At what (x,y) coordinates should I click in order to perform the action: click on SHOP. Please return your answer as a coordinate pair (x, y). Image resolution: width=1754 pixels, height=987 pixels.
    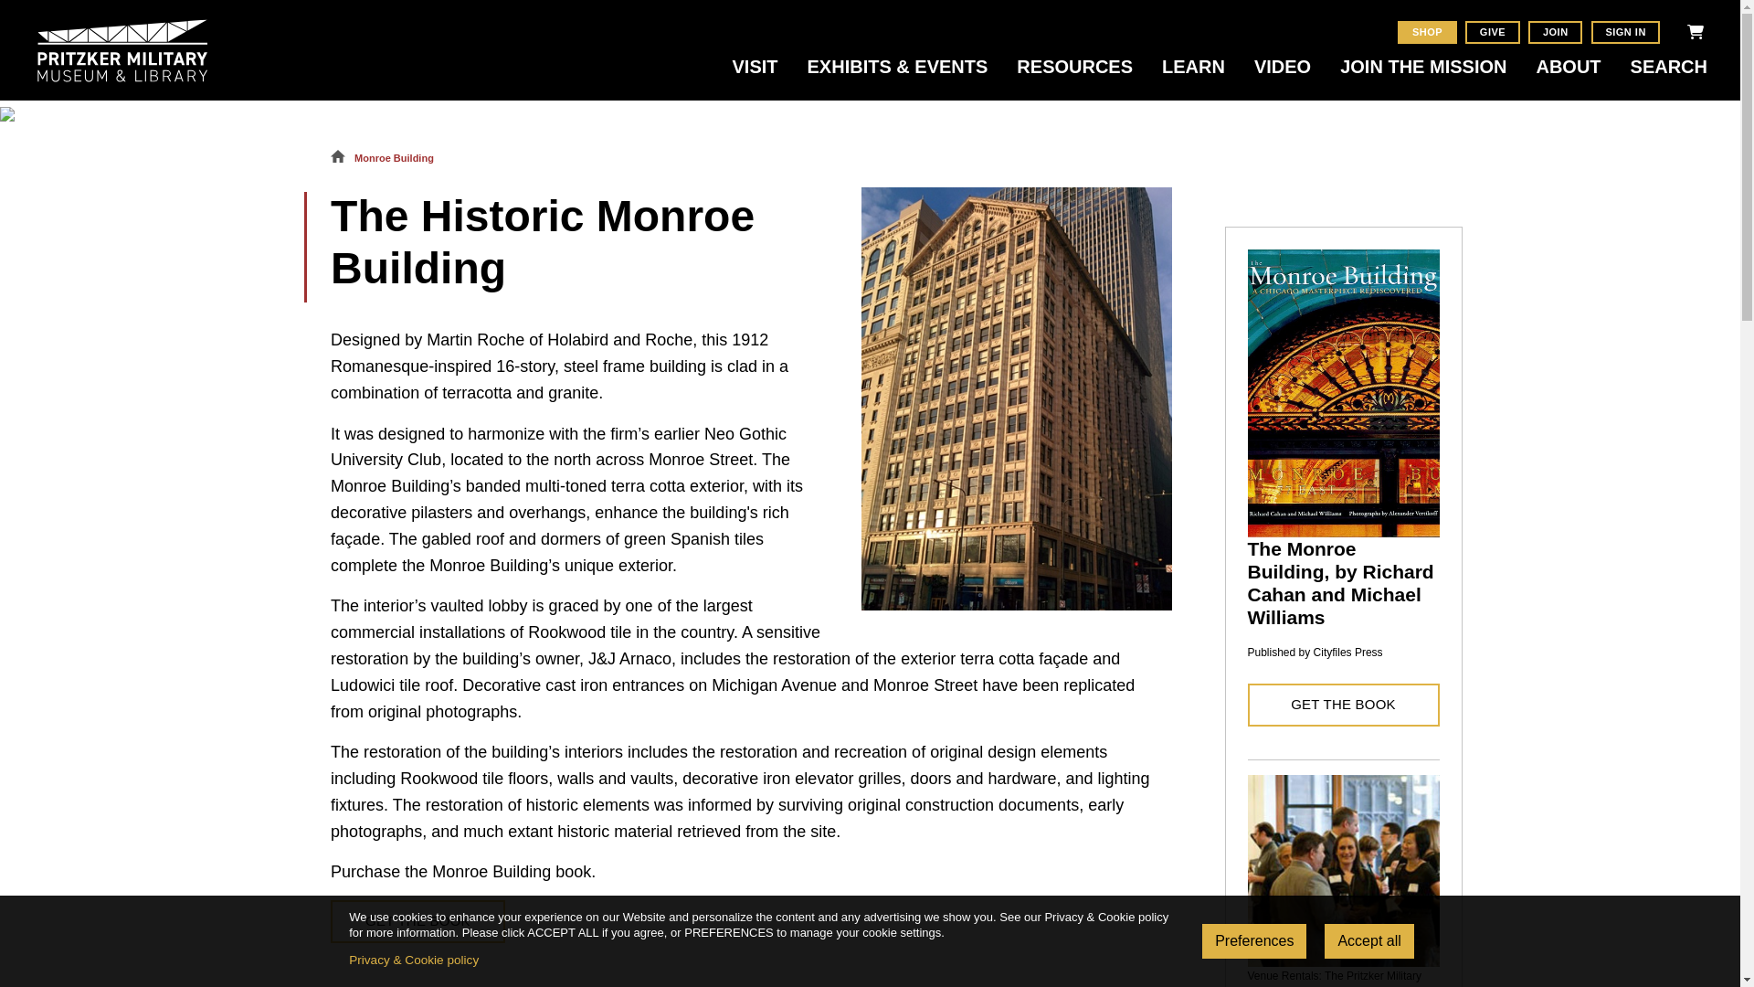
    Looking at the image, I should click on (1427, 31).